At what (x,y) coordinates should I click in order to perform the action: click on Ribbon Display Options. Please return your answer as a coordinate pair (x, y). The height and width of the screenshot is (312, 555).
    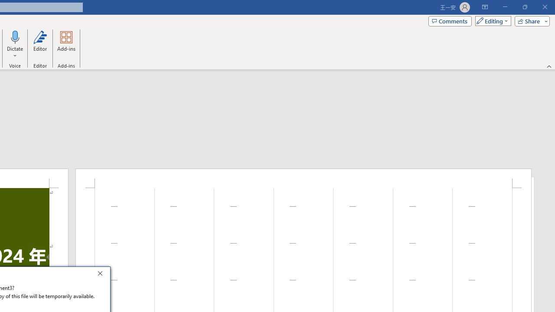
    Looking at the image, I should click on (485, 7).